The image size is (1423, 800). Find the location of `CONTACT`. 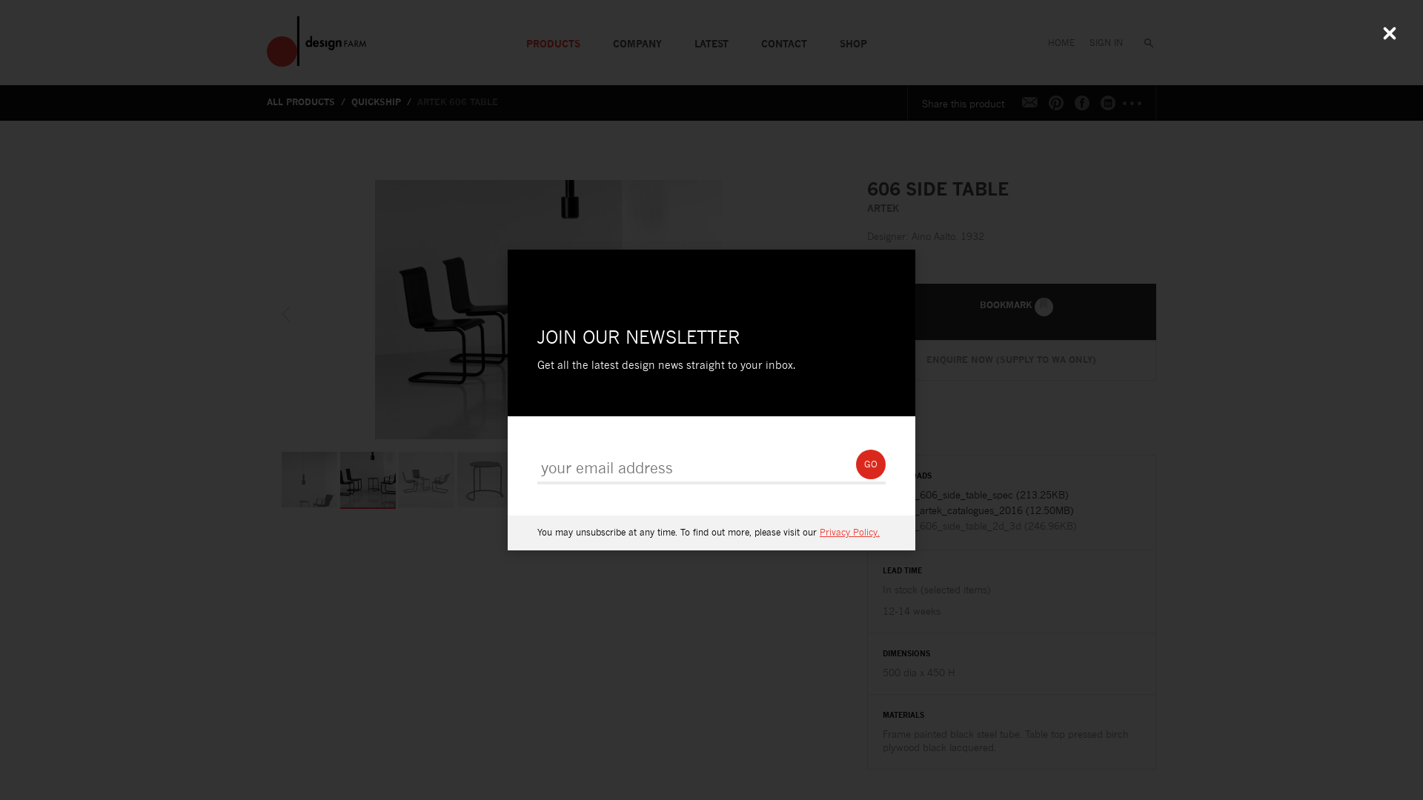

CONTACT is located at coordinates (784, 37).